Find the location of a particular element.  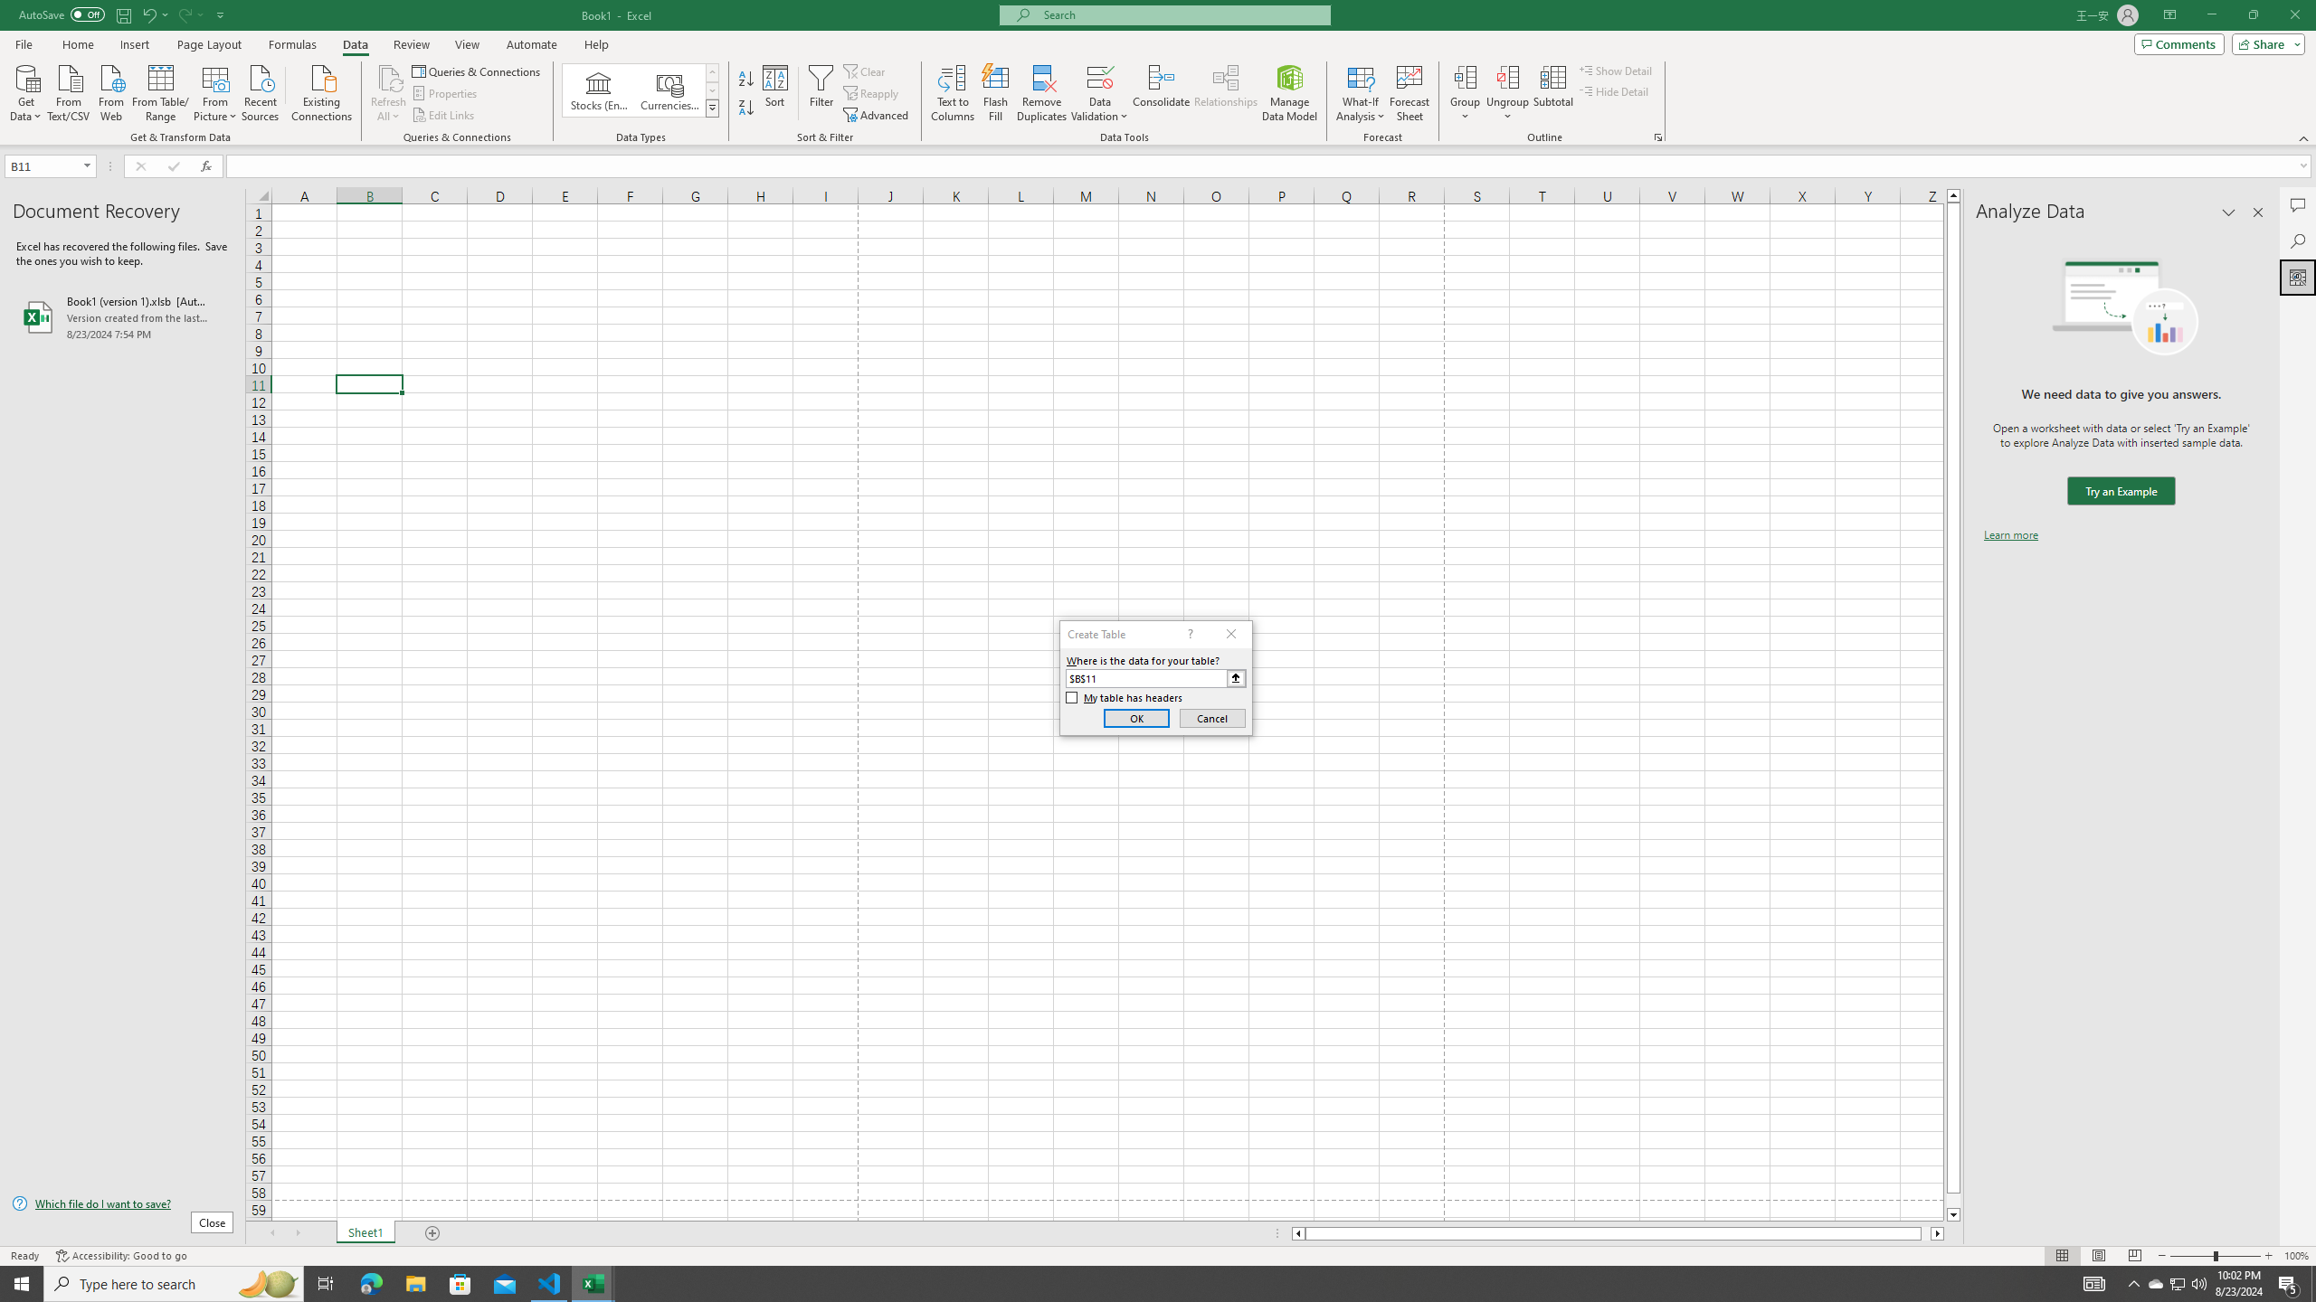

Forecast Sheet is located at coordinates (1410, 93).